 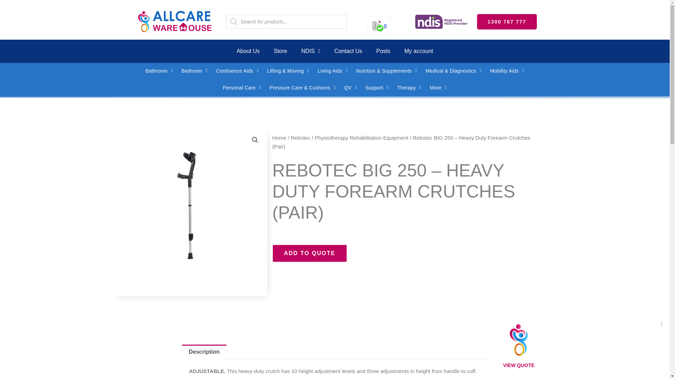 What do you see at coordinates (194, 71) in the screenshot?
I see `Bedroom` at bounding box center [194, 71].